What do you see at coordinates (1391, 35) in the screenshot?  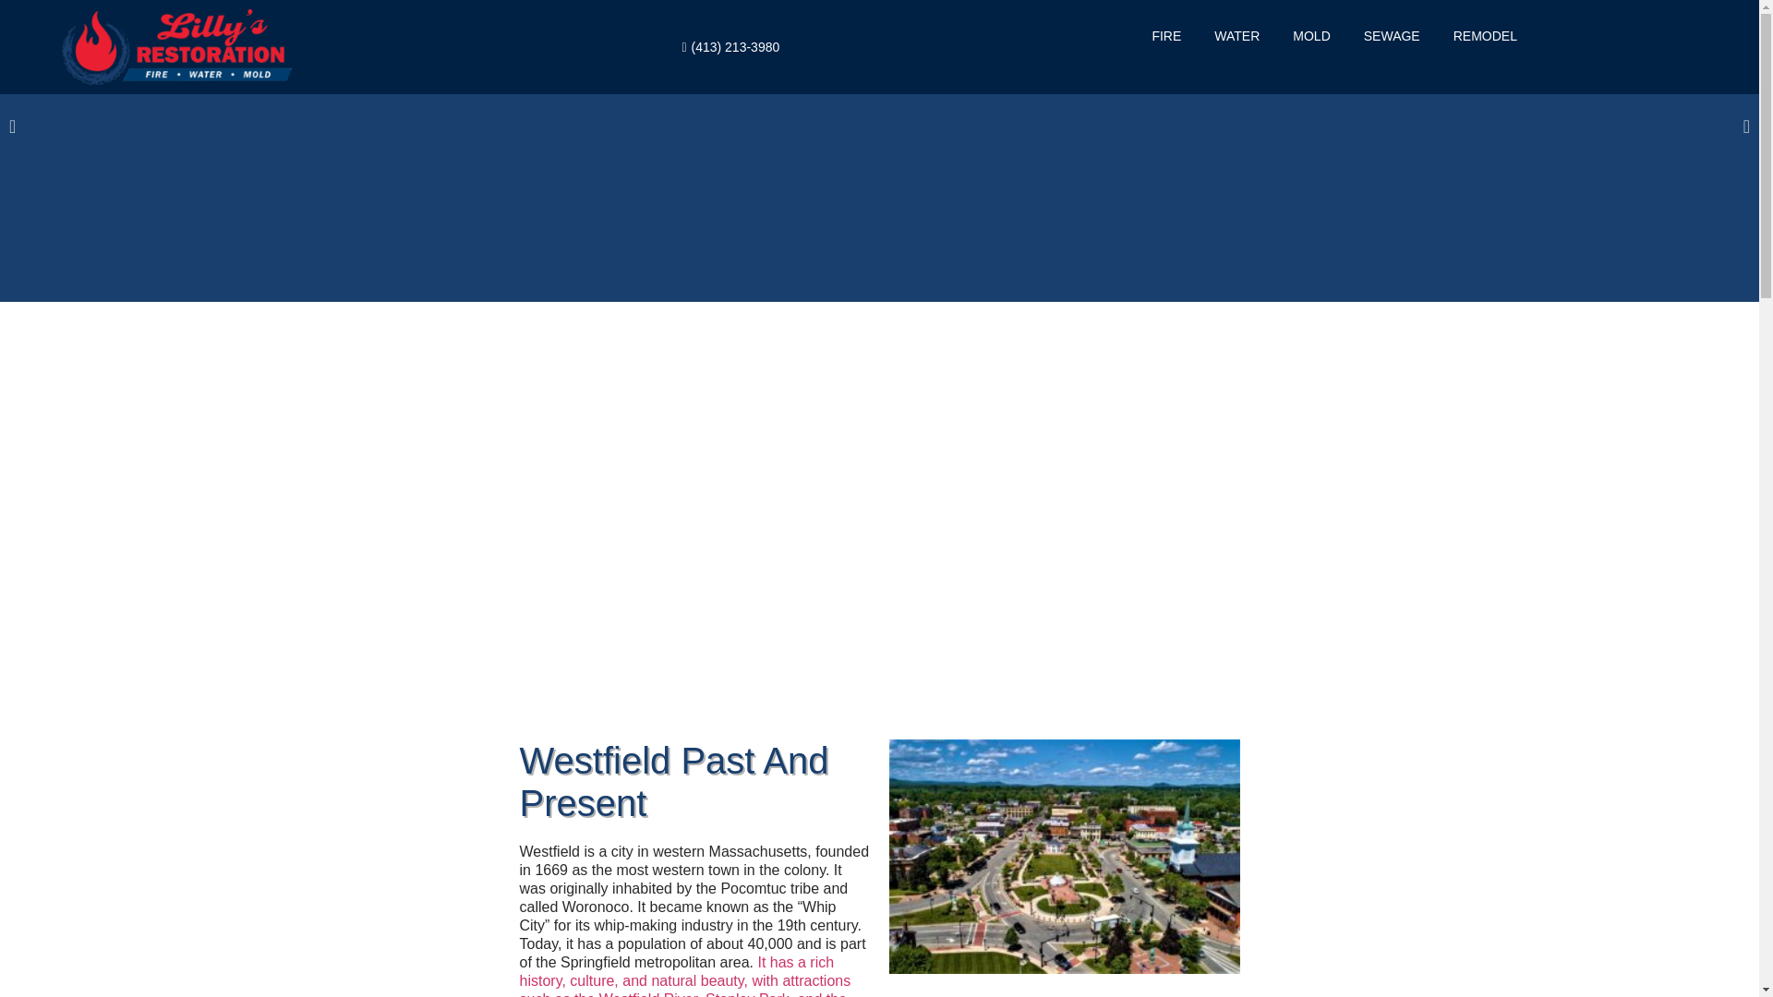 I see `SEWAGE` at bounding box center [1391, 35].